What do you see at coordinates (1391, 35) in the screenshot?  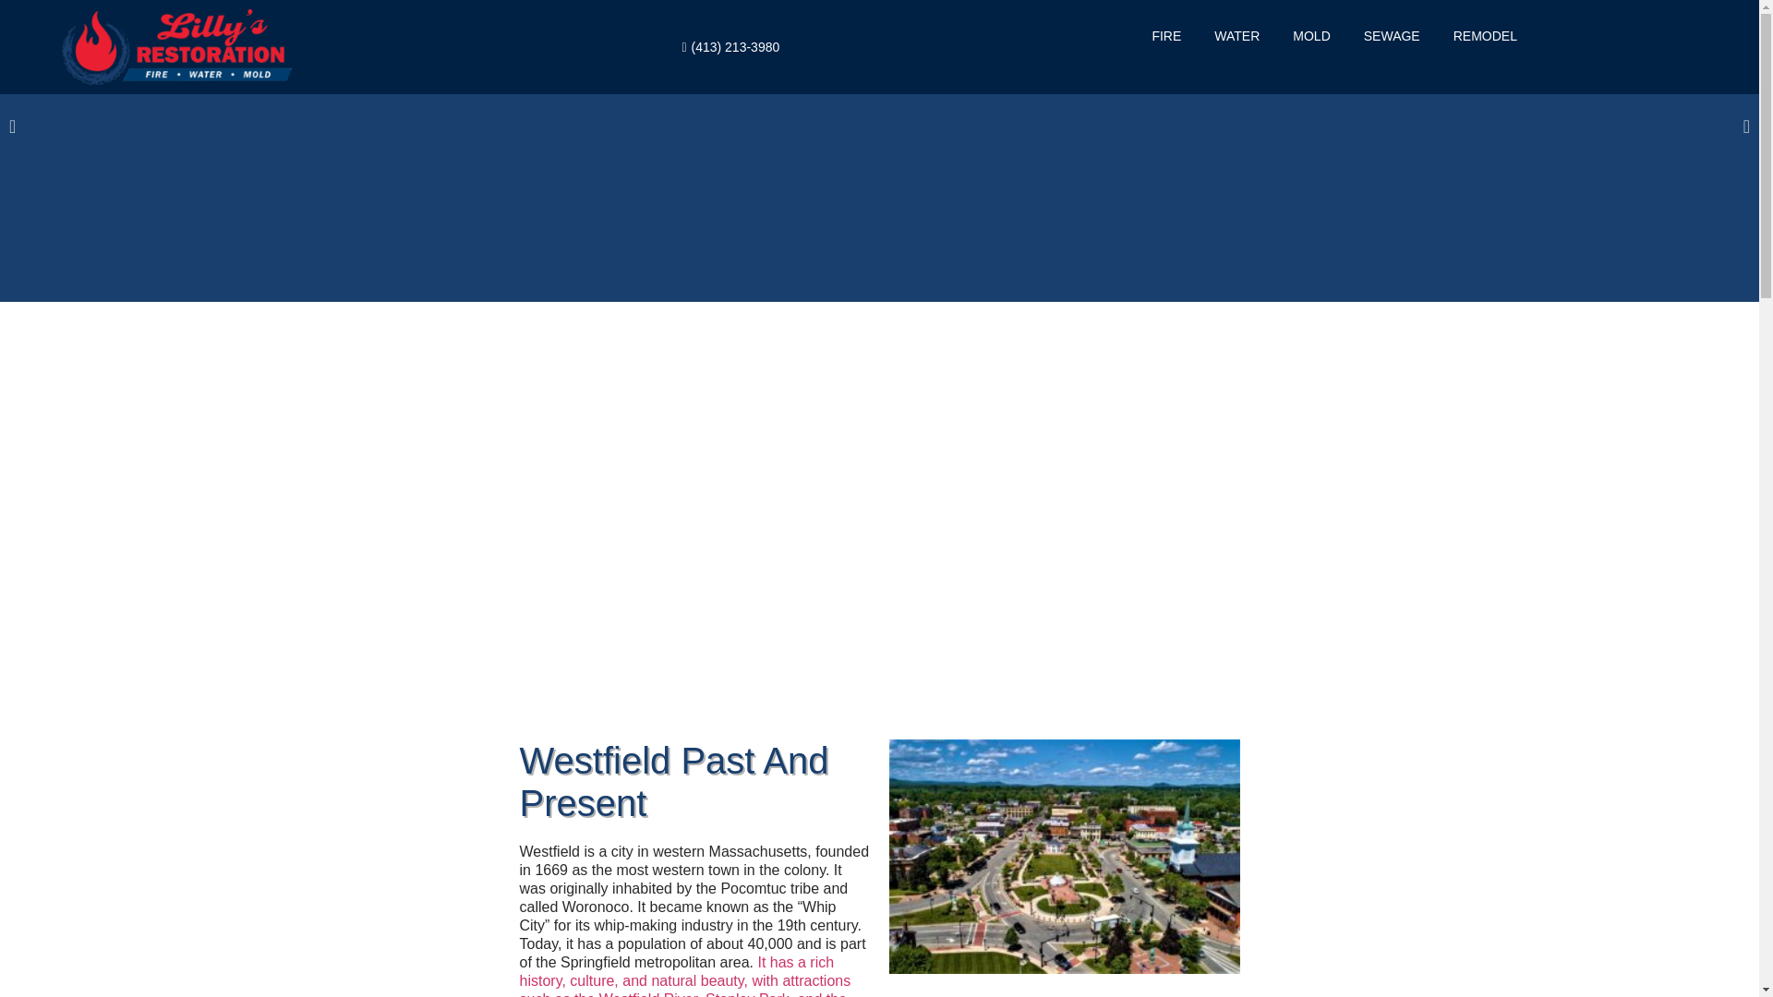 I see `SEWAGE` at bounding box center [1391, 35].